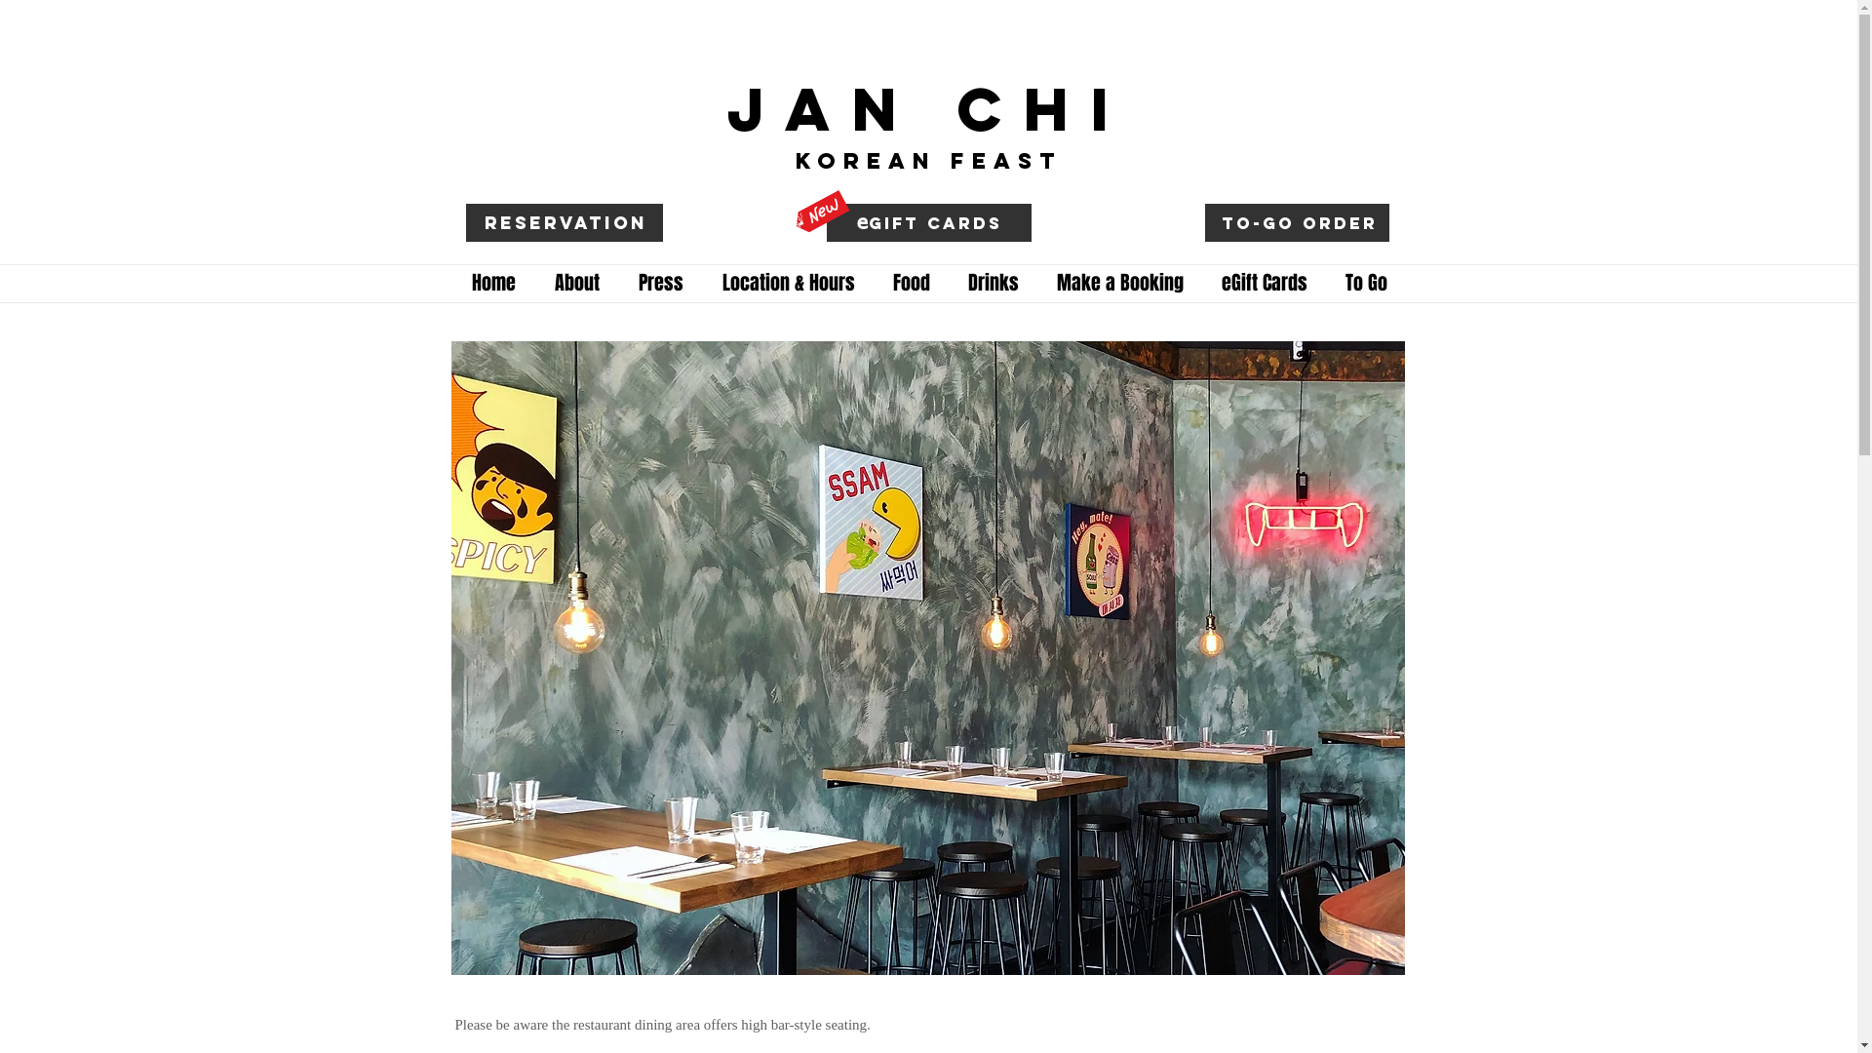  I want to click on eGift Cards, so click(1266, 283).